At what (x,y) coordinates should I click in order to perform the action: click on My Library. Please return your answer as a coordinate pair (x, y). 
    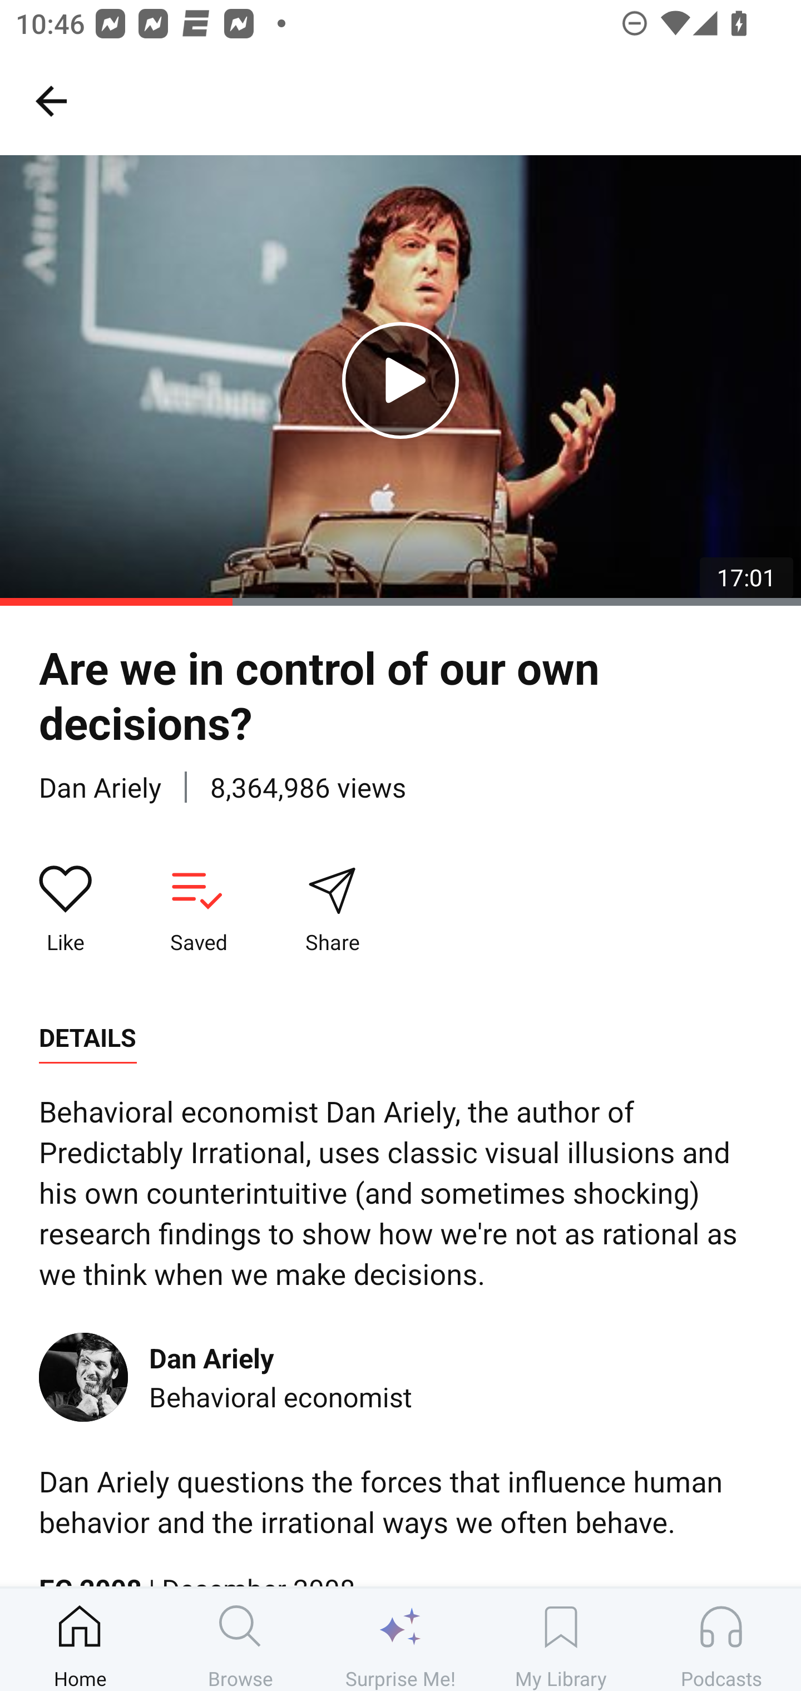
    Looking at the image, I should click on (561, 1639).